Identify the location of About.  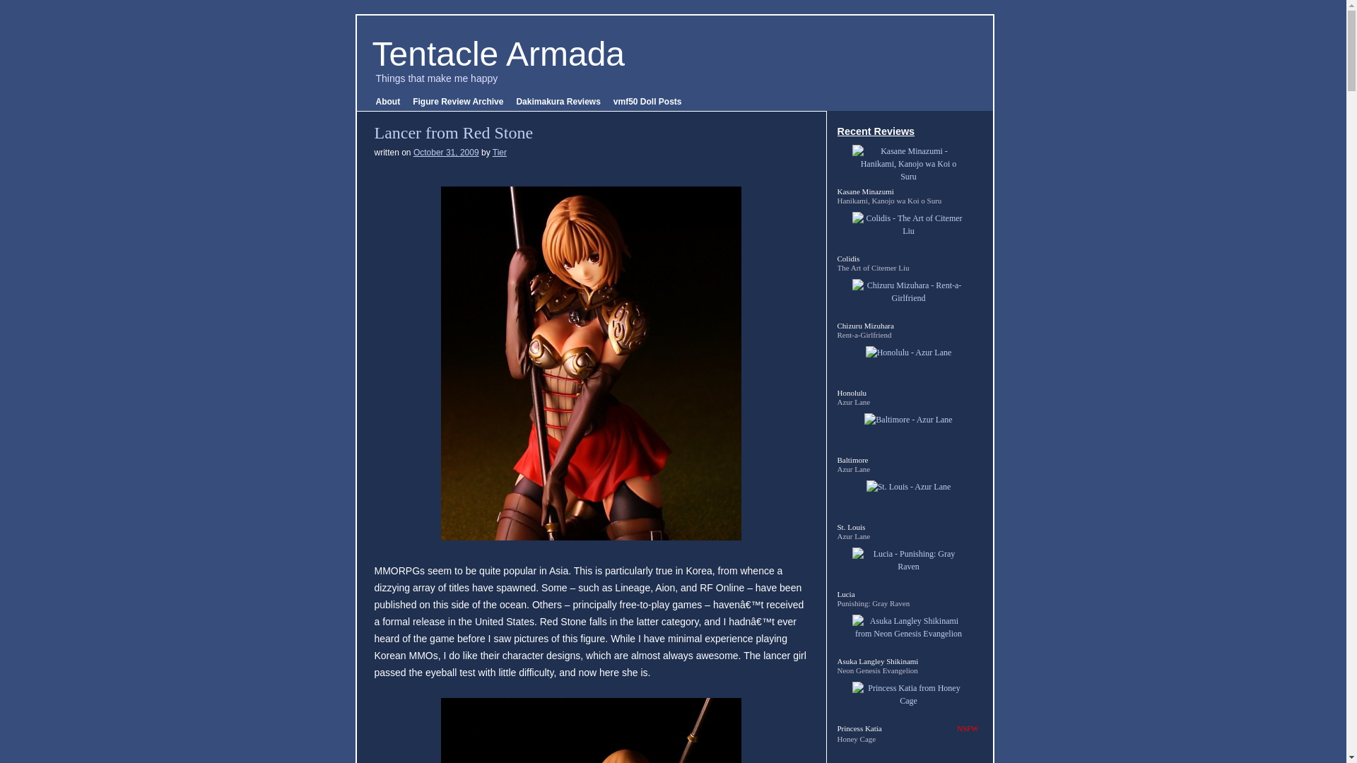
(387, 102).